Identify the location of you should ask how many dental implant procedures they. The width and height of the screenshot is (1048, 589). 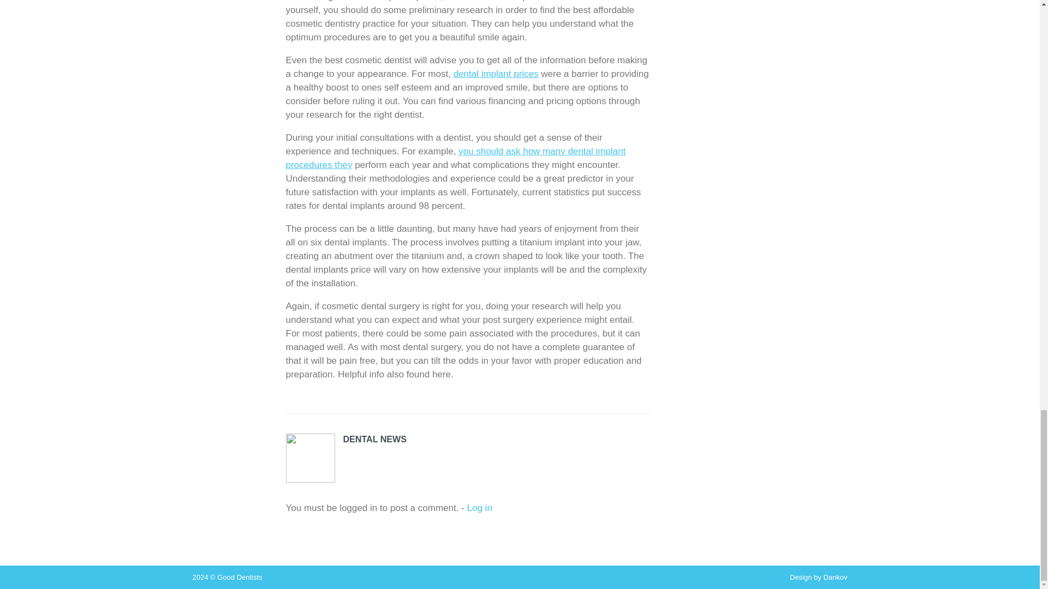
(456, 158).